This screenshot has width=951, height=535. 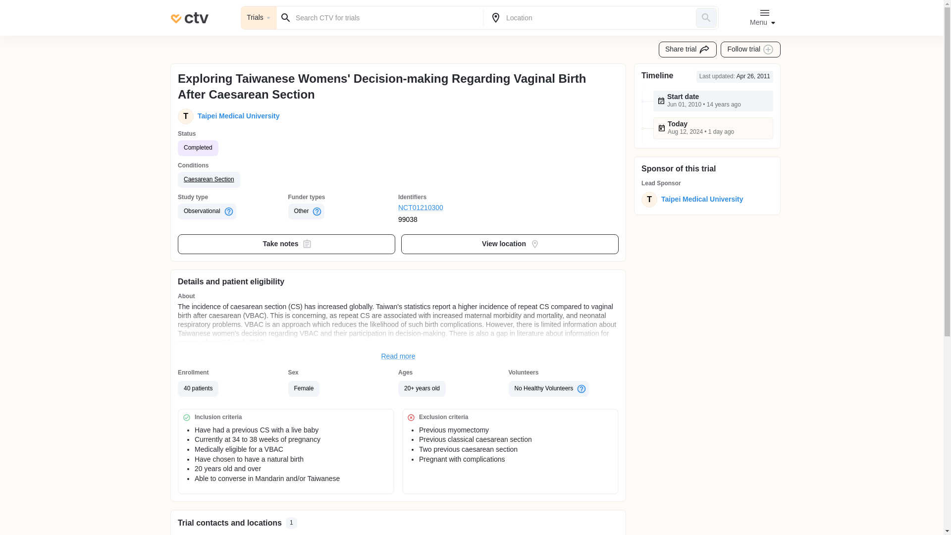 What do you see at coordinates (510, 244) in the screenshot?
I see `View location` at bounding box center [510, 244].